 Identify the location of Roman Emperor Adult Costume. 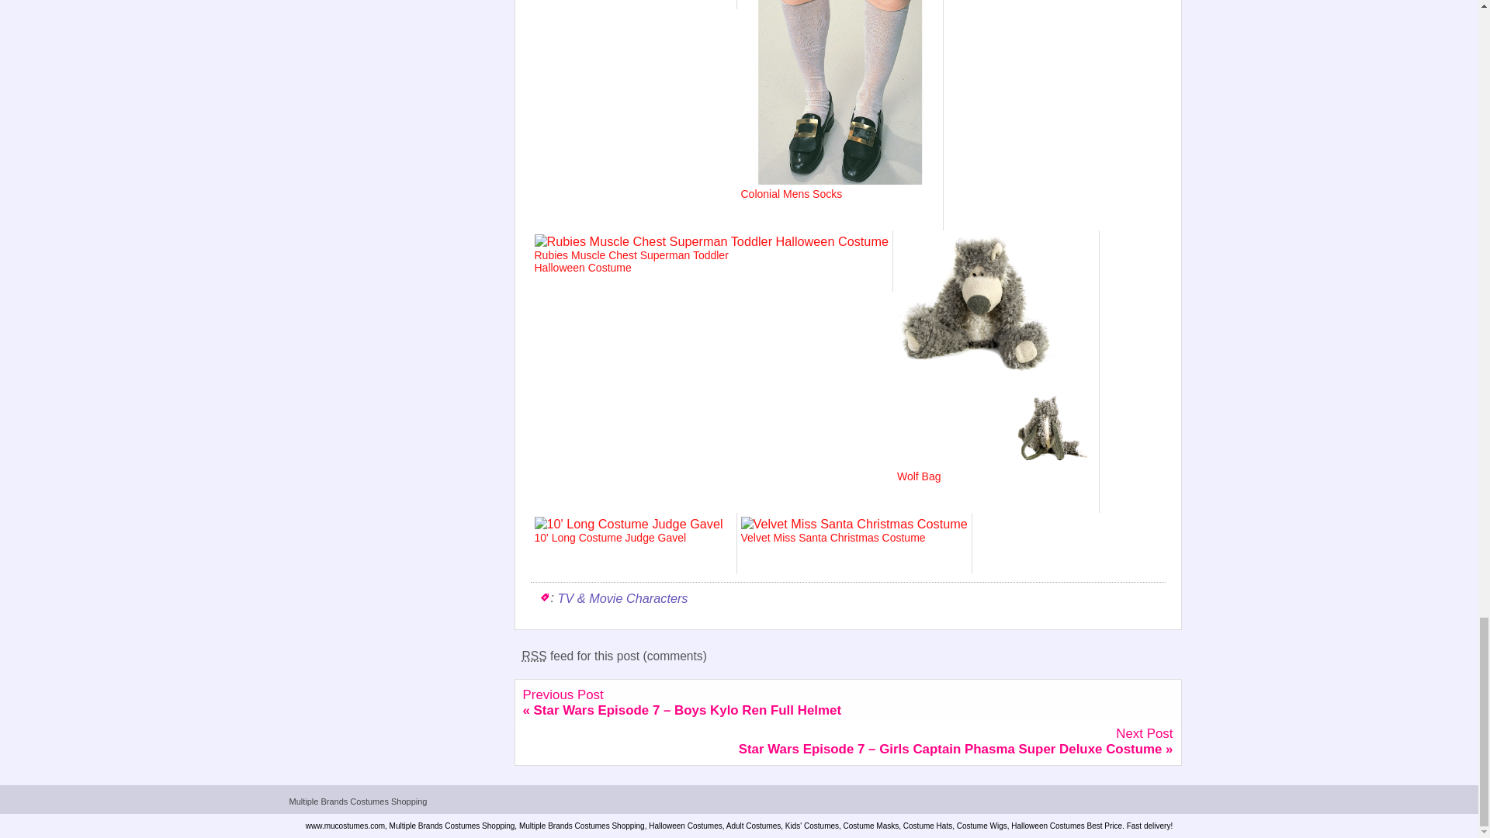
(632, 2).